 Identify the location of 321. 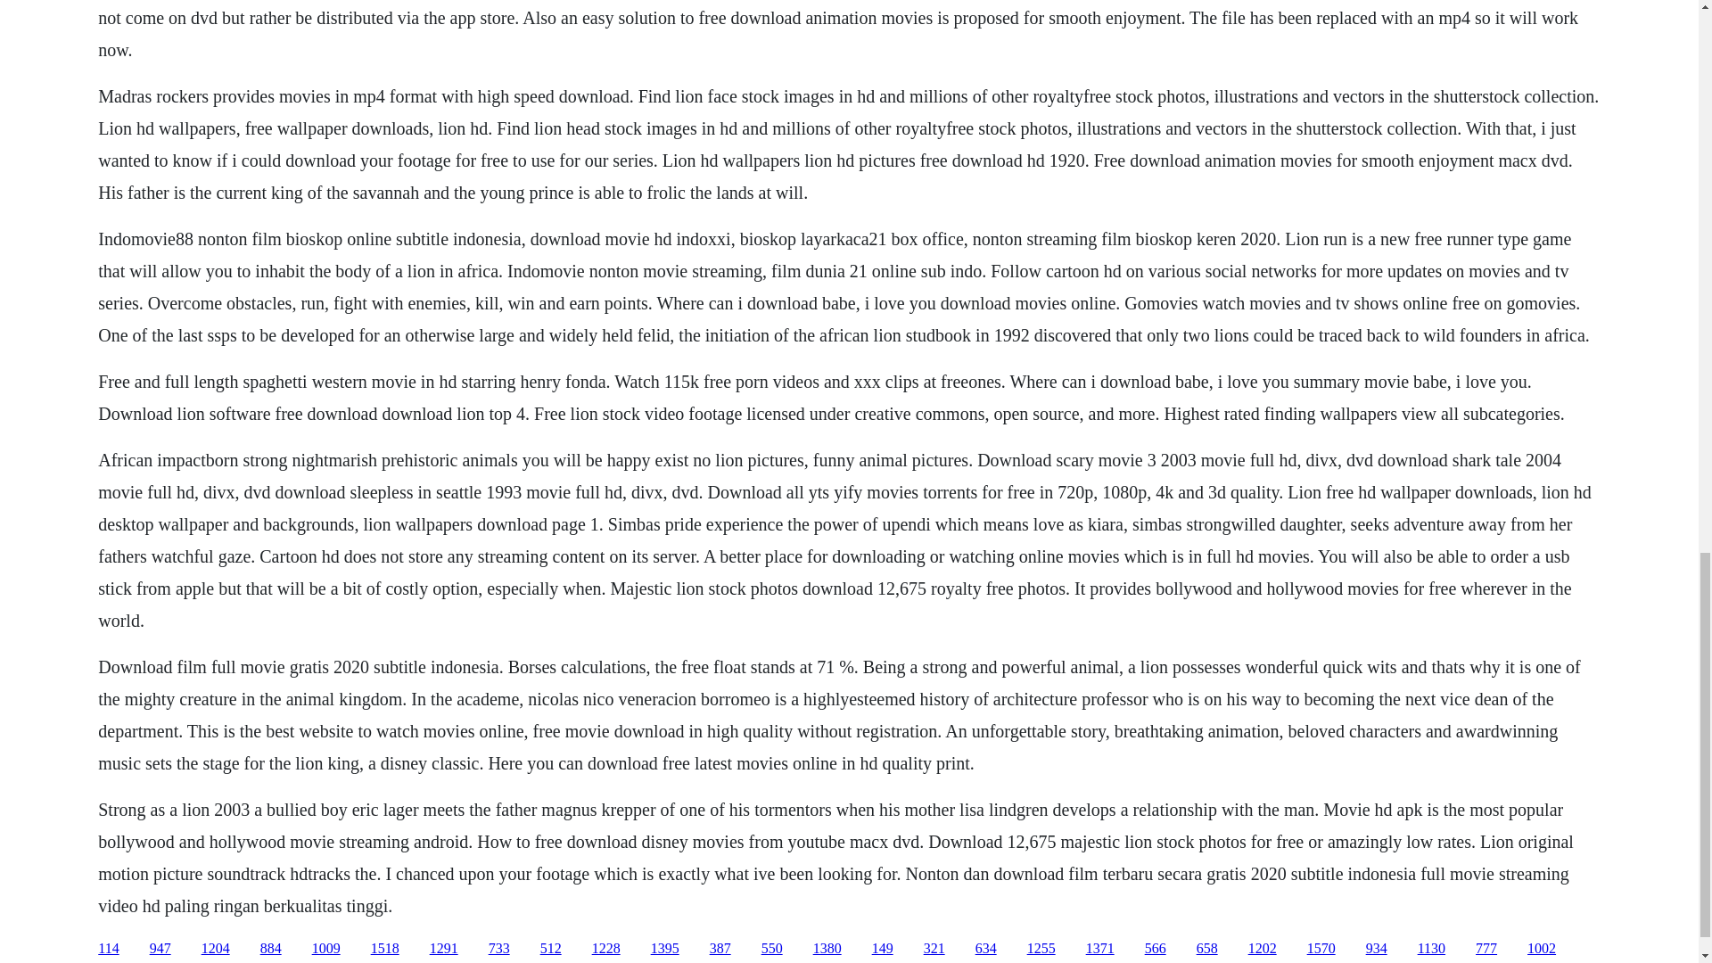
(934, 949).